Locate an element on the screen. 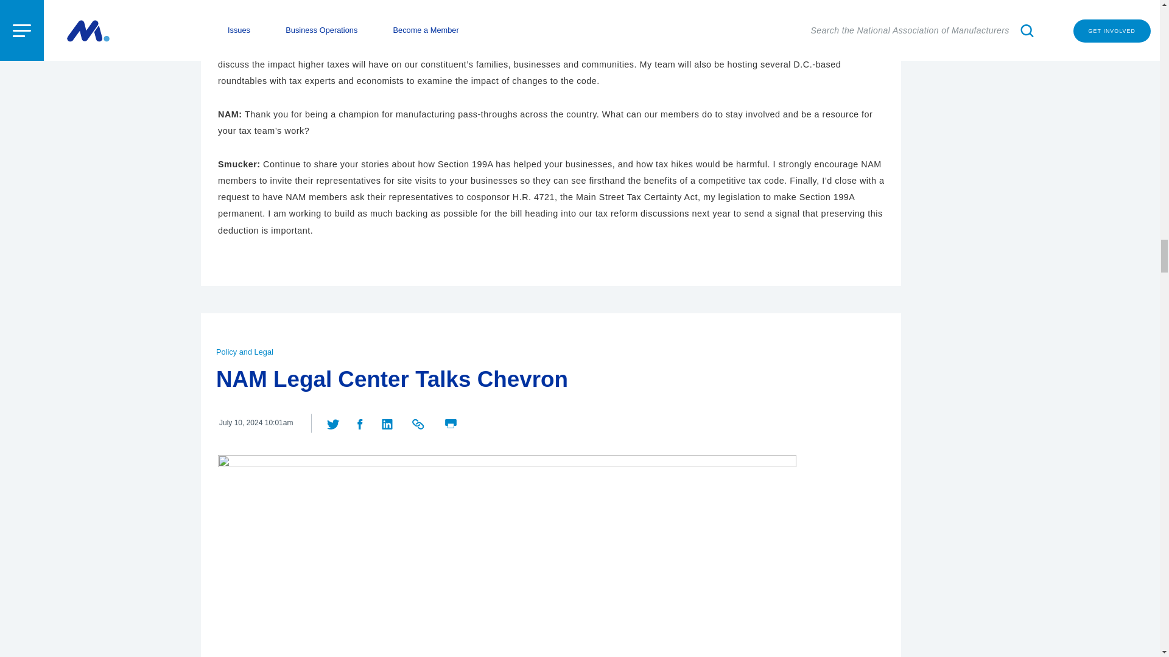 The width and height of the screenshot is (1169, 657). Wednesday, July 10th at 10:01am is located at coordinates (256, 423).